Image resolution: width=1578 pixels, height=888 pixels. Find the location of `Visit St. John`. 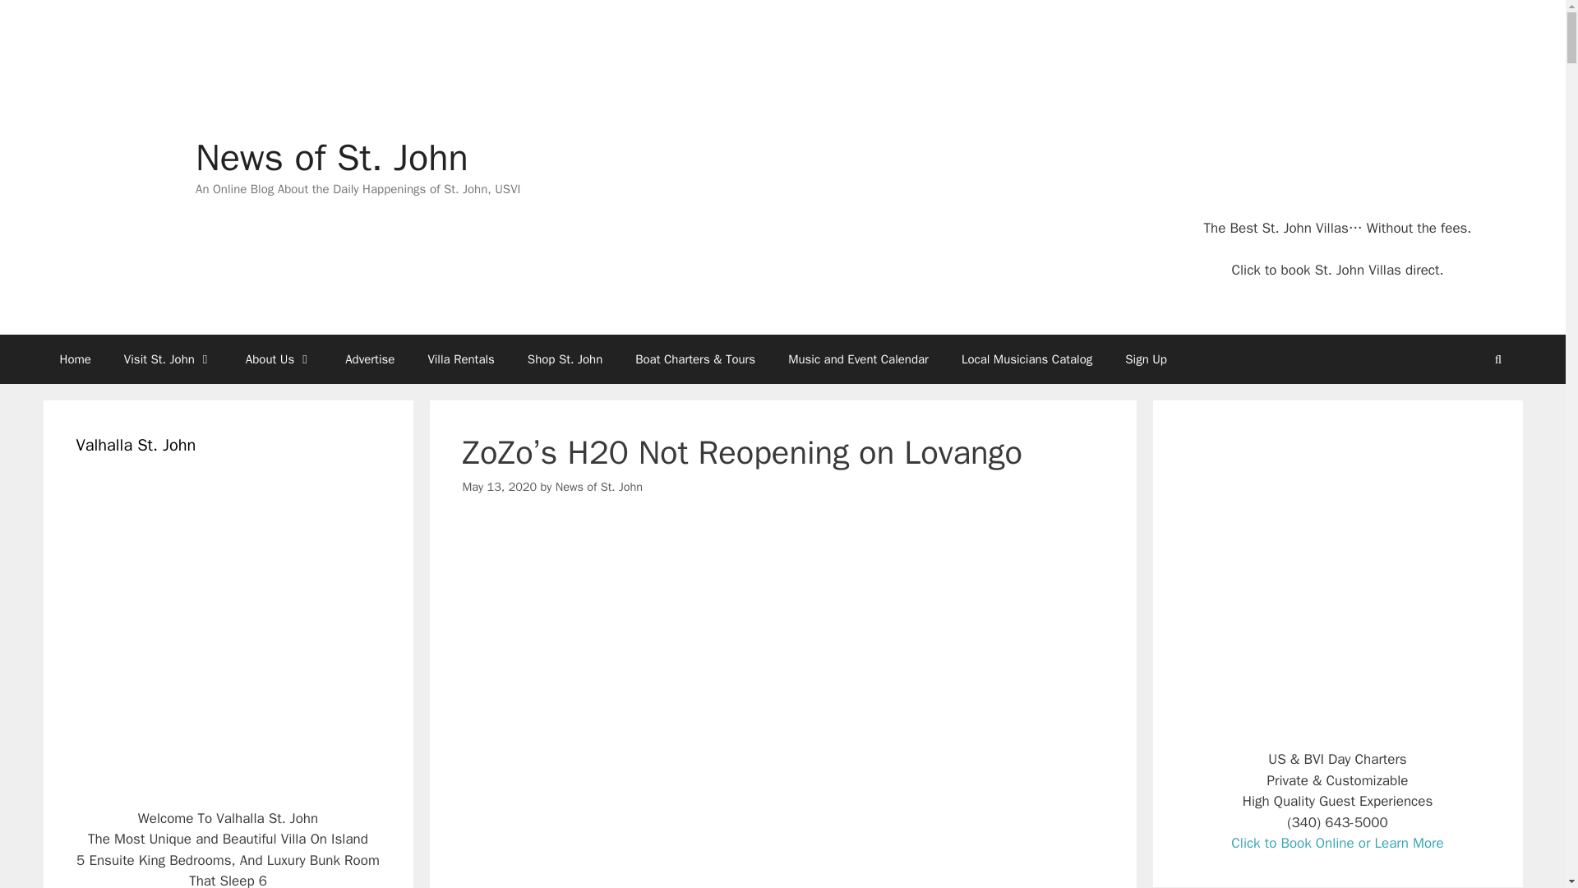

Visit St. John is located at coordinates (168, 358).